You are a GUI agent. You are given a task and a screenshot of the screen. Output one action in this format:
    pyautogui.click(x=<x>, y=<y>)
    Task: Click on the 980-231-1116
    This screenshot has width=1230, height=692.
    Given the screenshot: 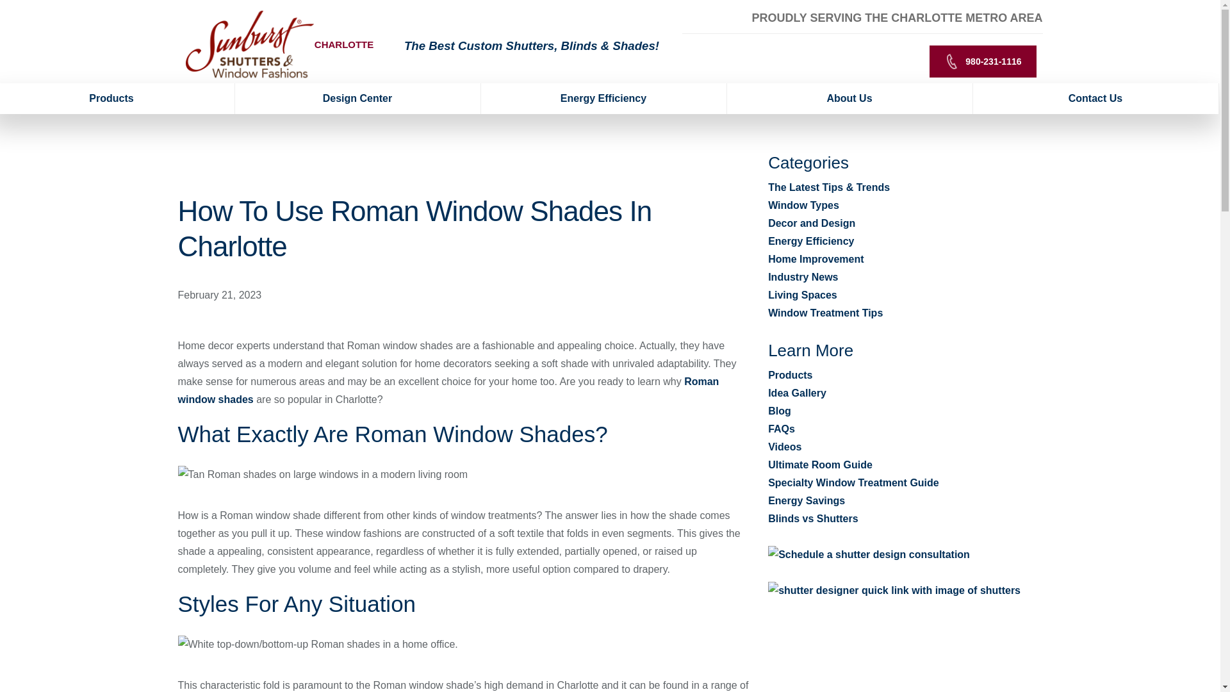 What is the action you would take?
    pyautogui.click(x=983, y=62)
    